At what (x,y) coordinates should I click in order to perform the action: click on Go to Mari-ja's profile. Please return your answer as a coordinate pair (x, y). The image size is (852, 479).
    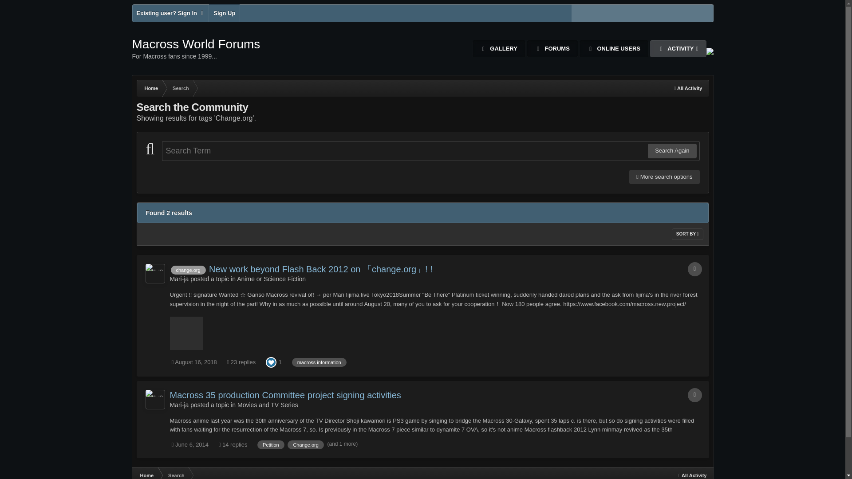
    Looking at the image, I should click on (319, 362).